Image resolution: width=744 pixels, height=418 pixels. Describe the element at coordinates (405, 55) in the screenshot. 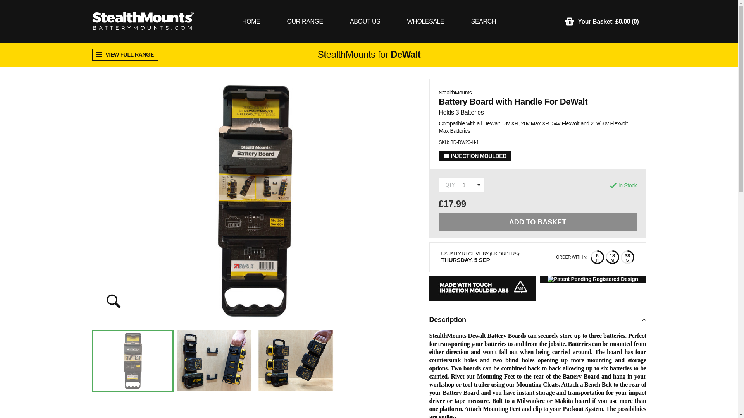

I see `DeWalt` at that location.